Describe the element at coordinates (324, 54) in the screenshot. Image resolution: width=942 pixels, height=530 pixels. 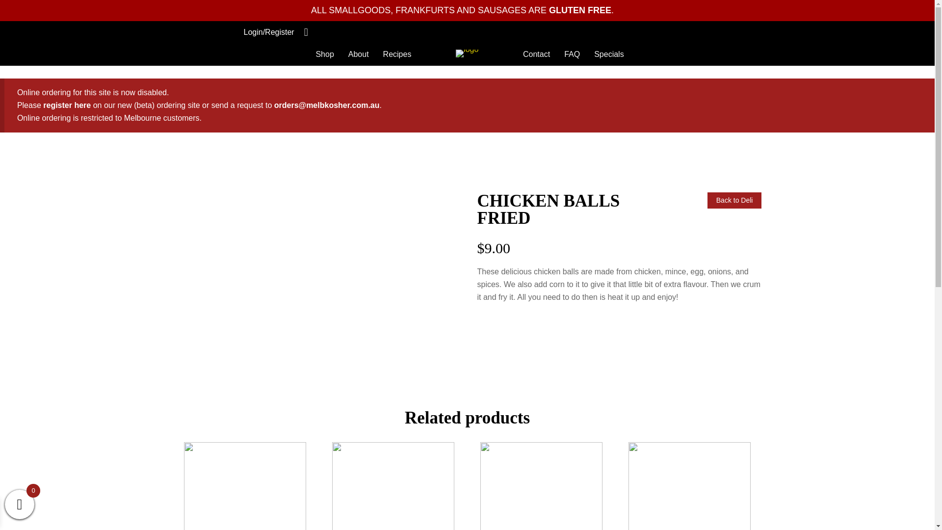
I see `Shop` at that location.